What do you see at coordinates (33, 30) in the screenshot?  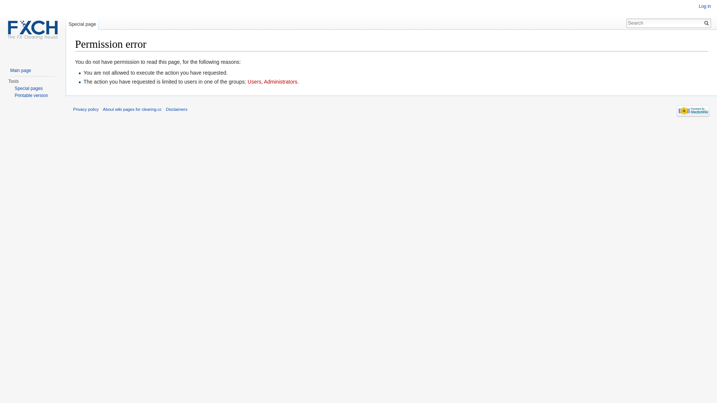 I see `Visit the main page` at bounding box center [33, 30].